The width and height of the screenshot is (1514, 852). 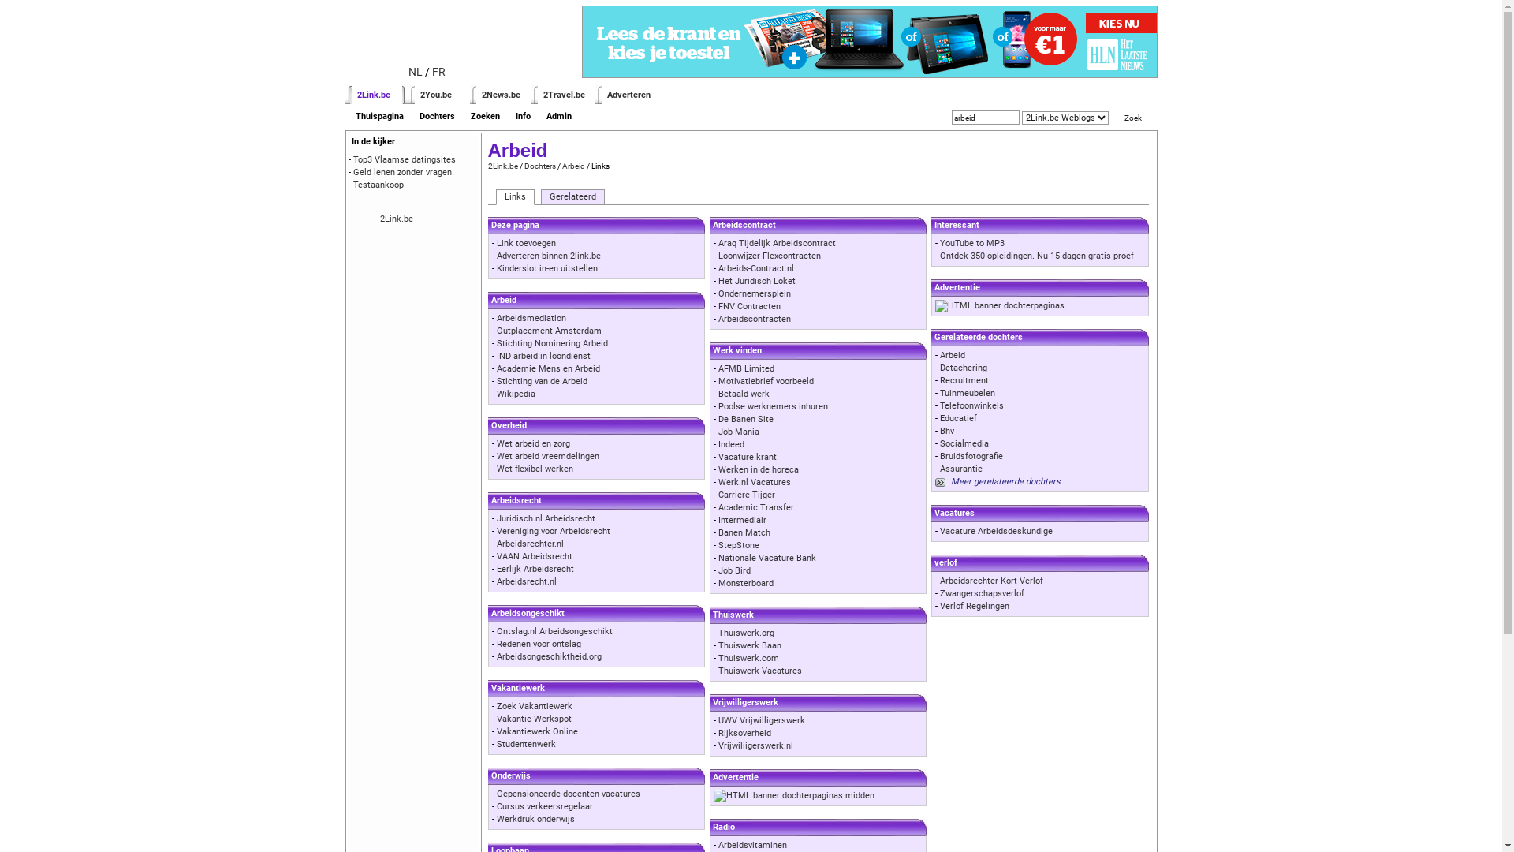 I want to click on Arbeidsrechter.nl, so click(x=530, y=544).